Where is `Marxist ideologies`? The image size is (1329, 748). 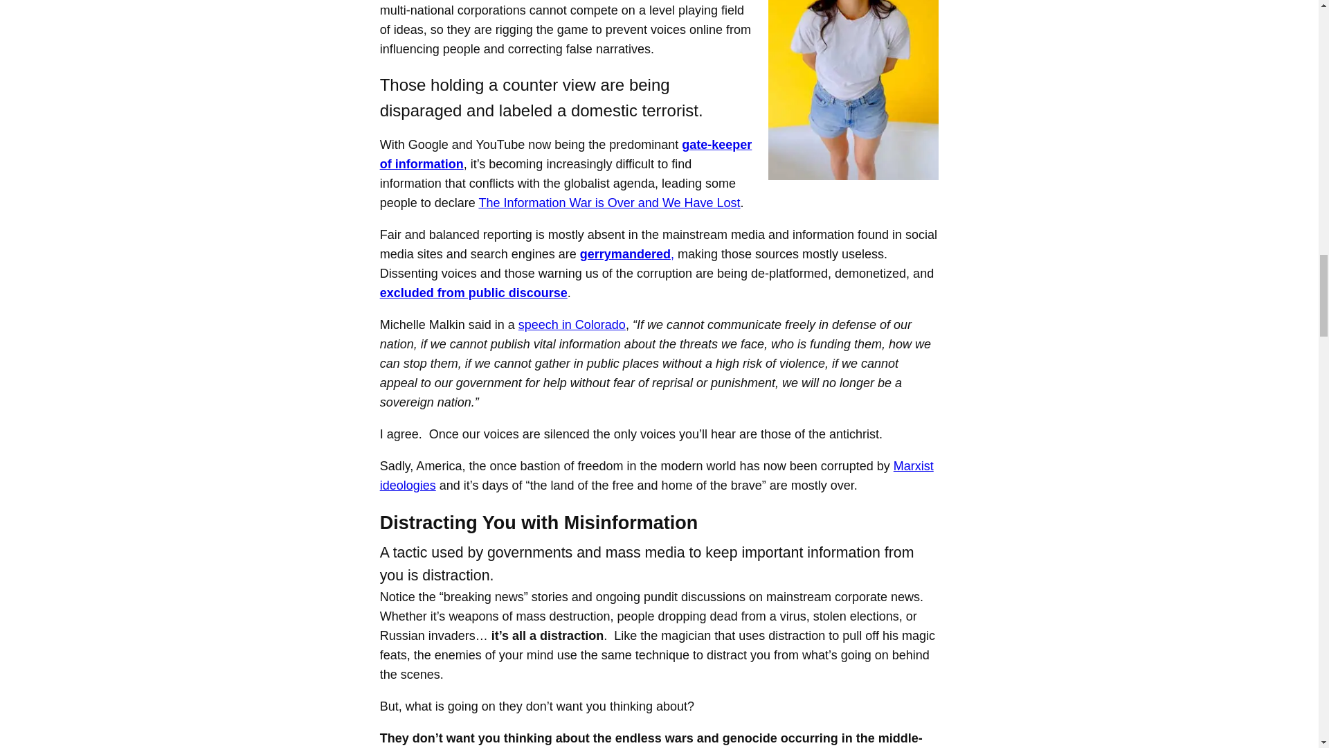
Marxist ideologies is located at coordinates (657, 475).